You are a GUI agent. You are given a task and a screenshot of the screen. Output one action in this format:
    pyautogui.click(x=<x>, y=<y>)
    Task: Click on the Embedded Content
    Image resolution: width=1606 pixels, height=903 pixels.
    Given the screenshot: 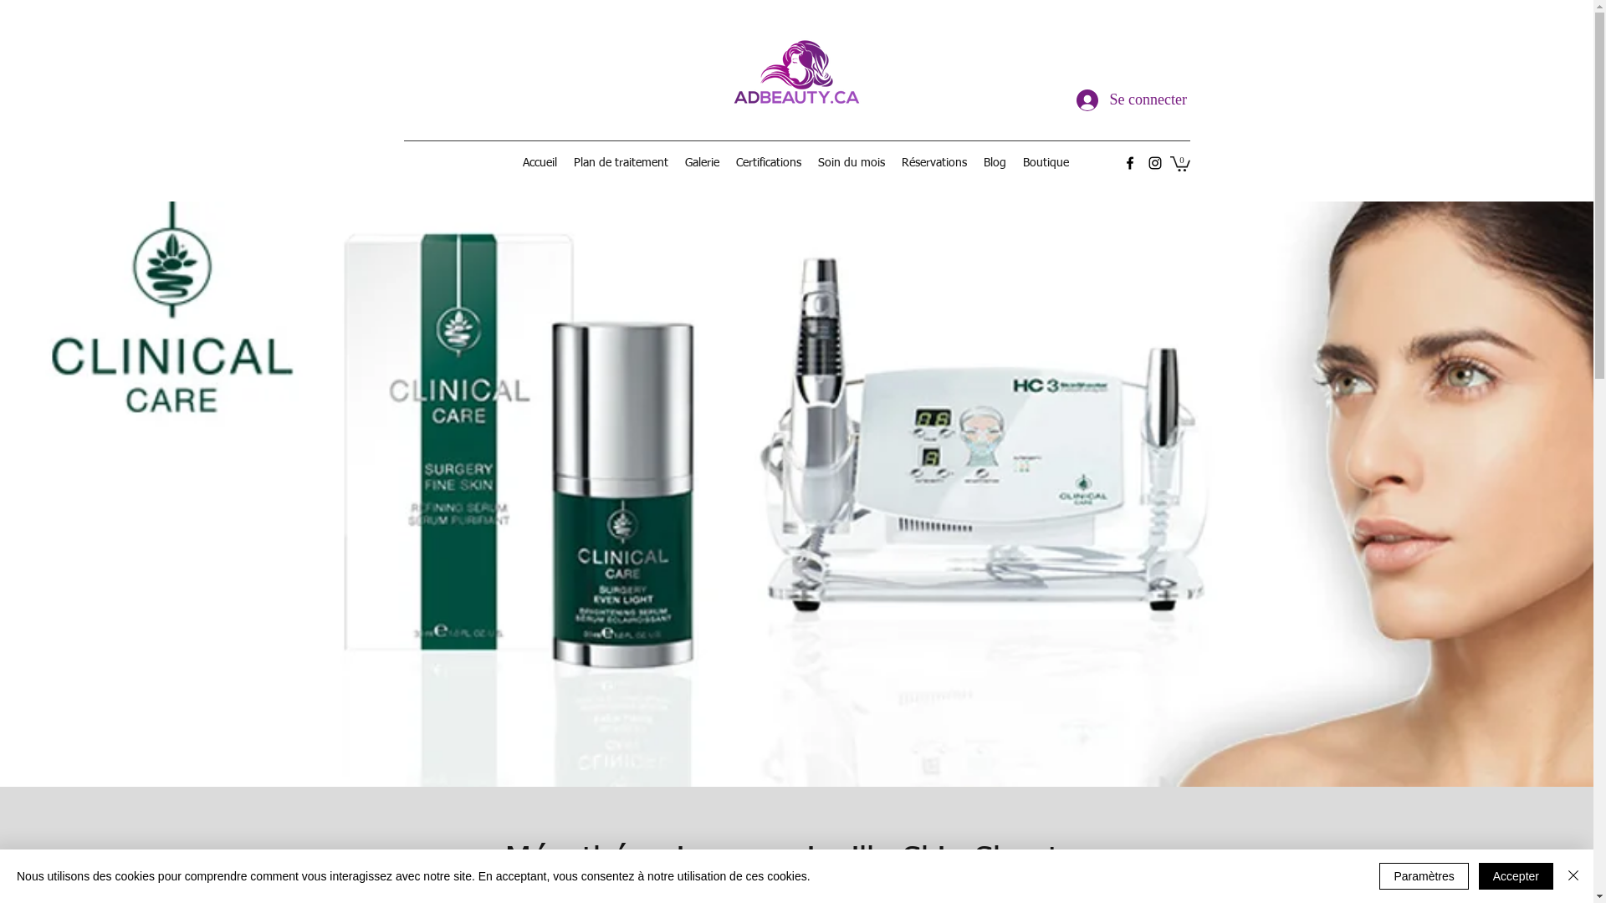 What is the action you would take?
    pyautogui.click(x=286, y=119)
    